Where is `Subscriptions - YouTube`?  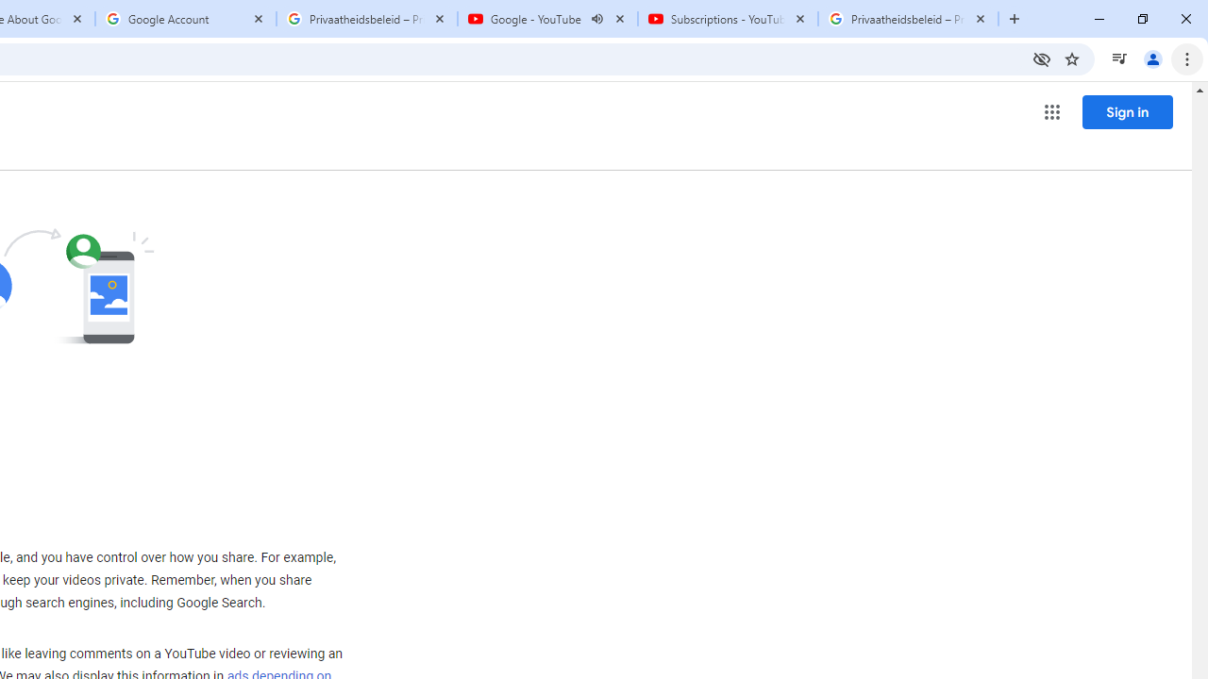
Subscriptions - YouTube is located at coordinates (727, 19).